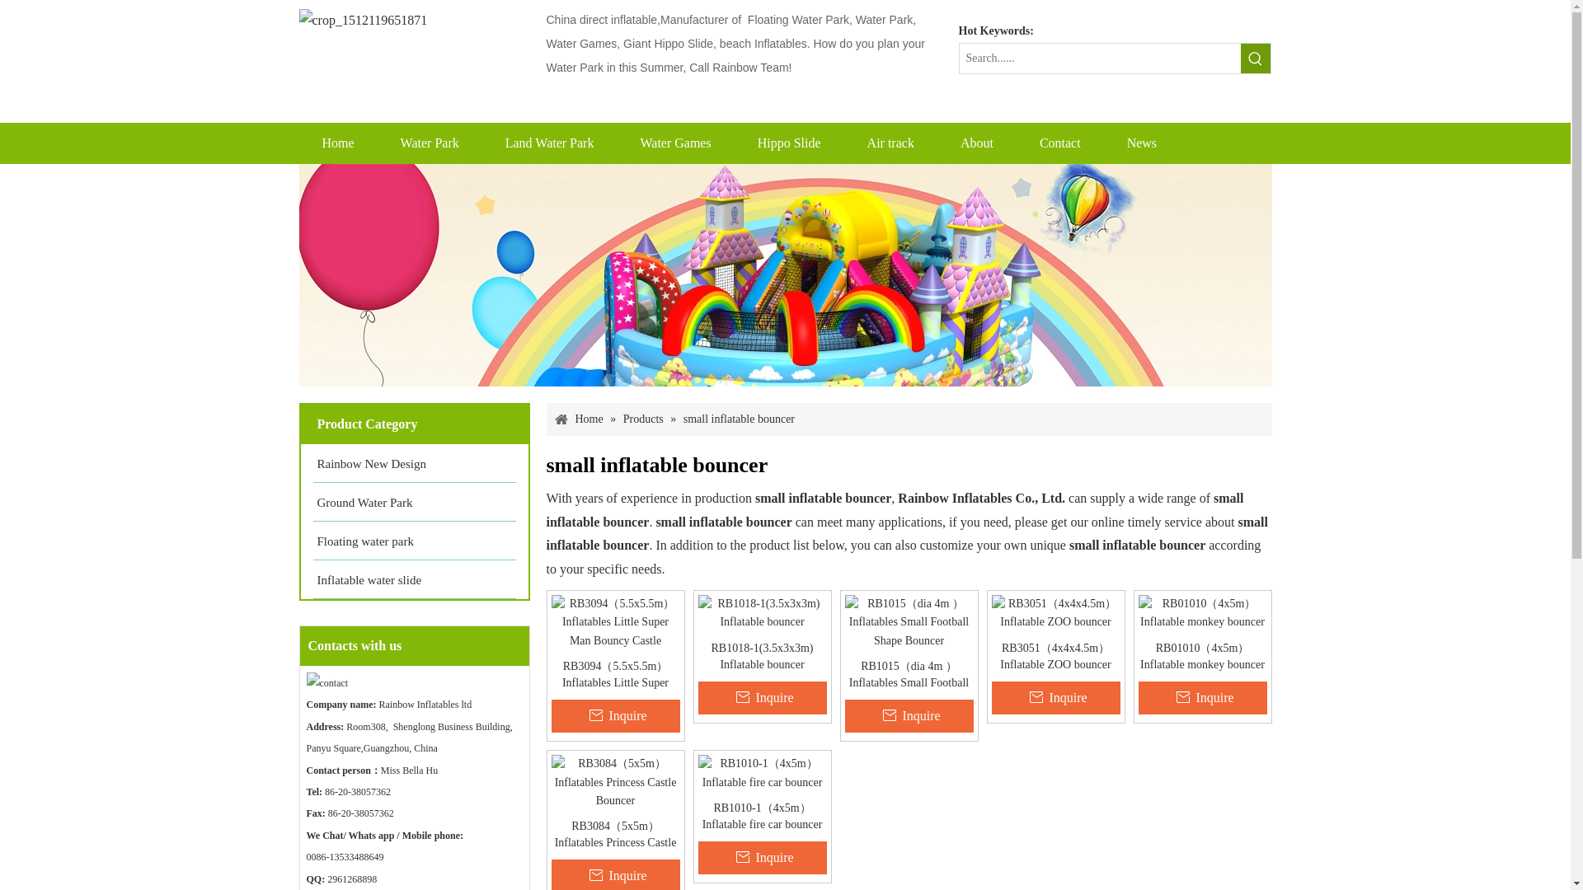  I want to click on Products, so click(645, 419).